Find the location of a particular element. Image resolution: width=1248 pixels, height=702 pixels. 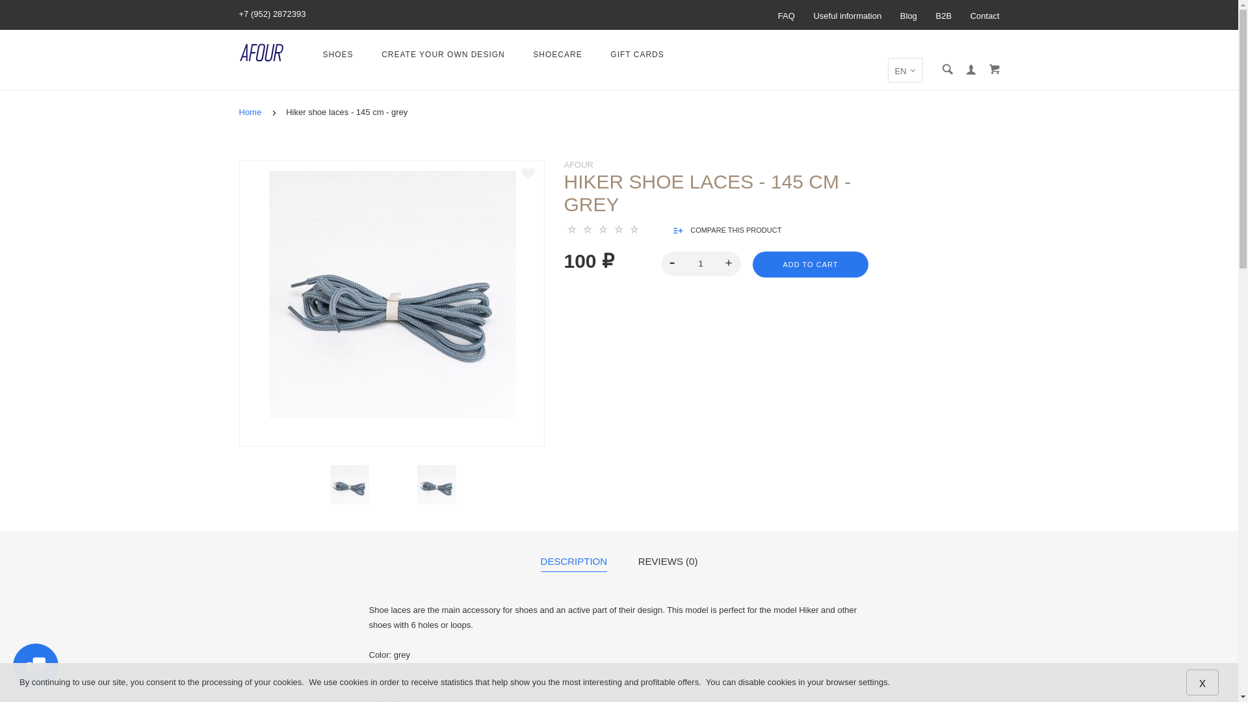

Blog is located at coordinates (909, 16).